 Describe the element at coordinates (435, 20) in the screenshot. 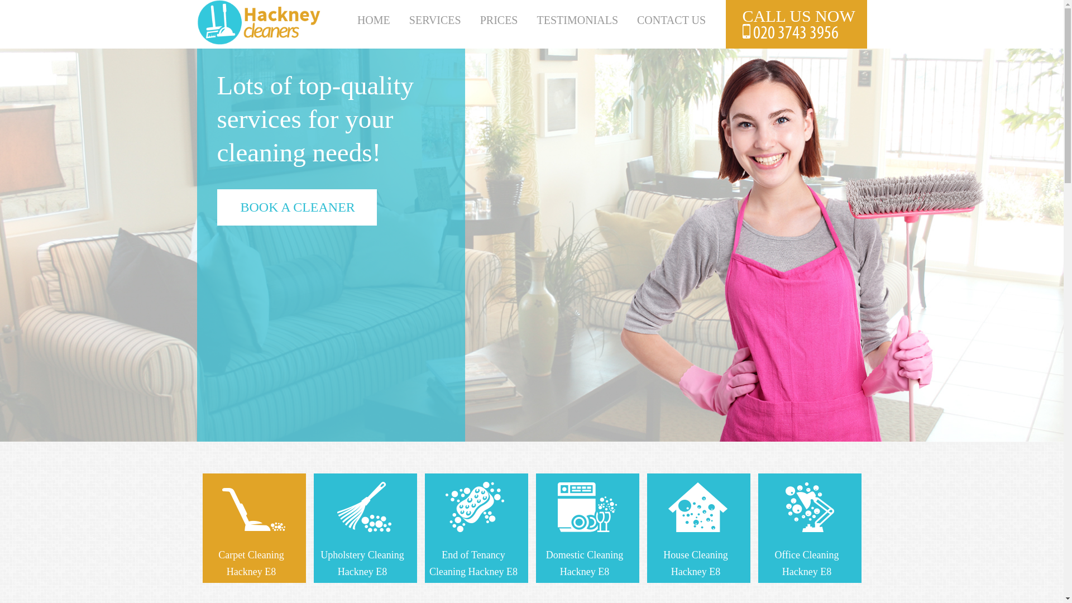

I see `SERVICES` at that location.